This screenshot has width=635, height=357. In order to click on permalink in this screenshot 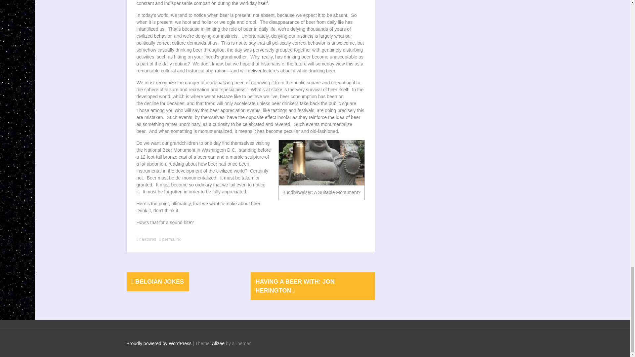, I will do `click(171, 239)`.